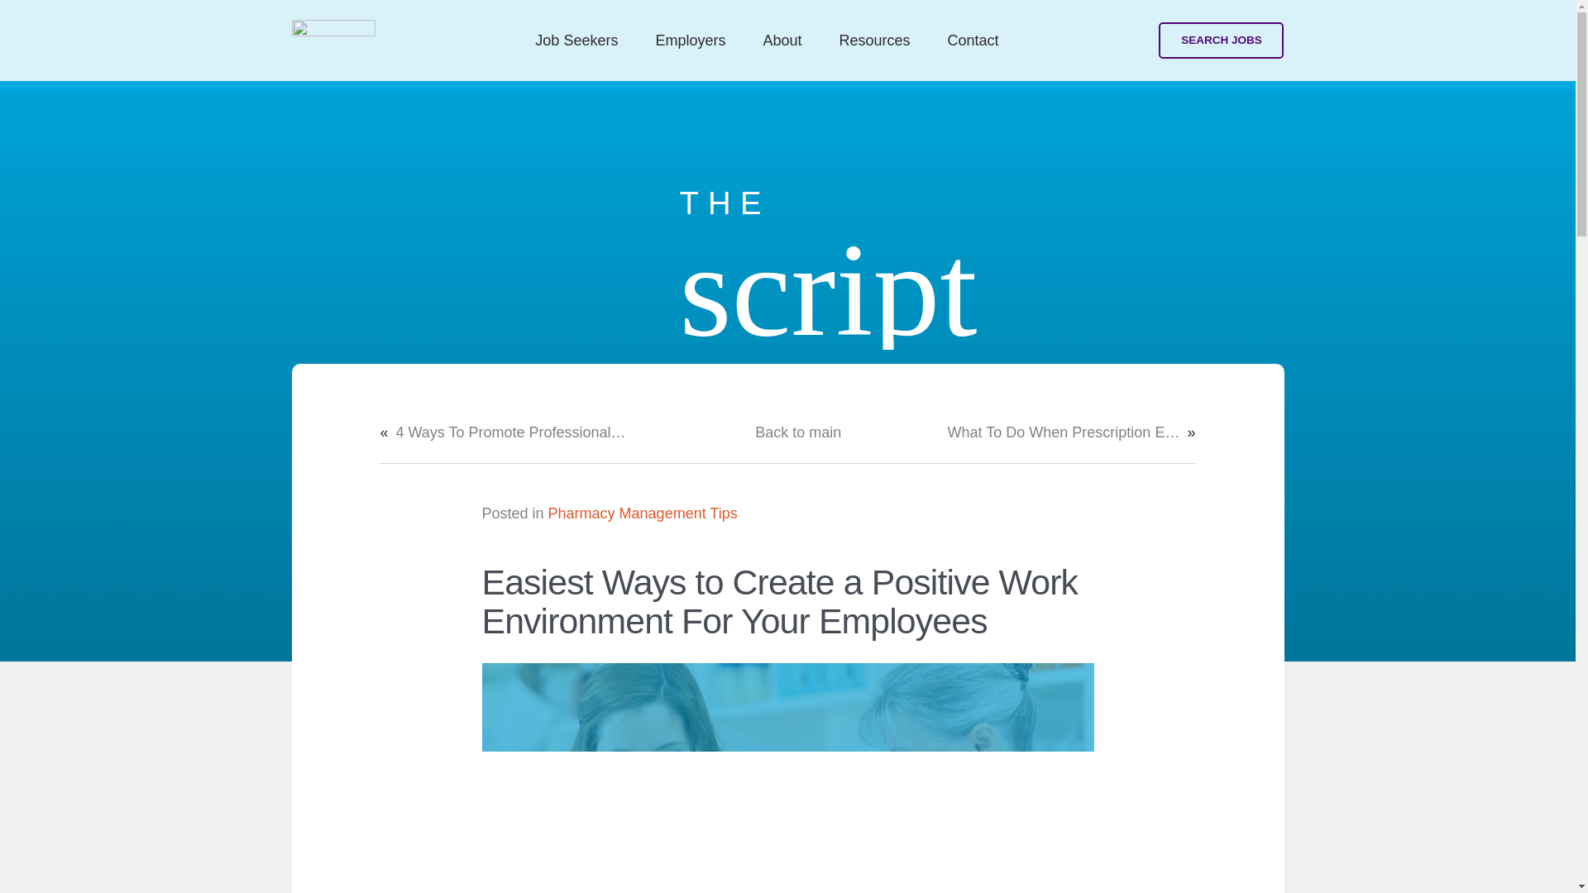 The image size is (1588, 893). Describe the element at coordinates (798, 432) in the screenshot. I see `Back to main` at that location.